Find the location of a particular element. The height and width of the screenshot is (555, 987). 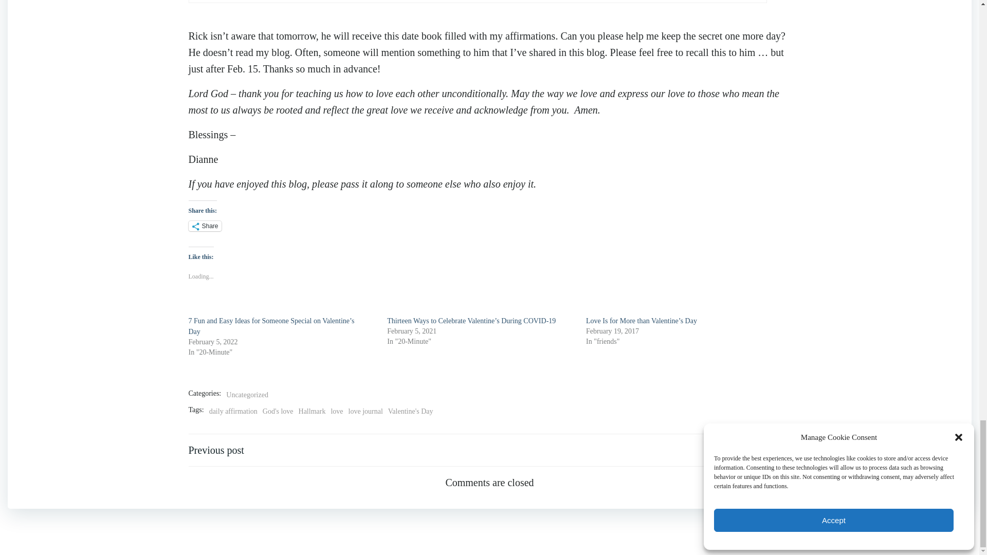

Share is located at coordinates (205, 226).